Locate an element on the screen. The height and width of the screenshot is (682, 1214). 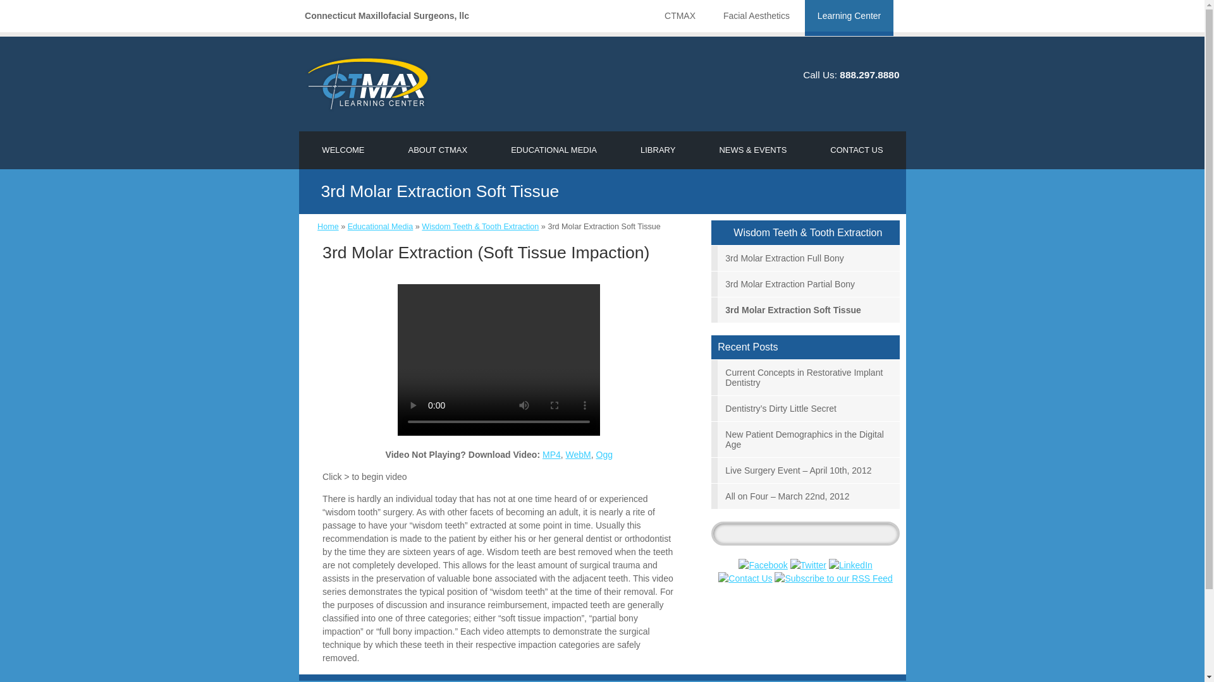
Subscribe to our RSS Feed is located at coordinates (833, 578).